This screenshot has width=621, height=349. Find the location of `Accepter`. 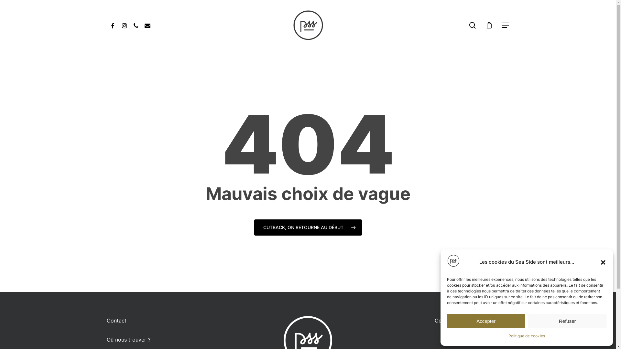

Accepter is located at coordinates (486, 321).